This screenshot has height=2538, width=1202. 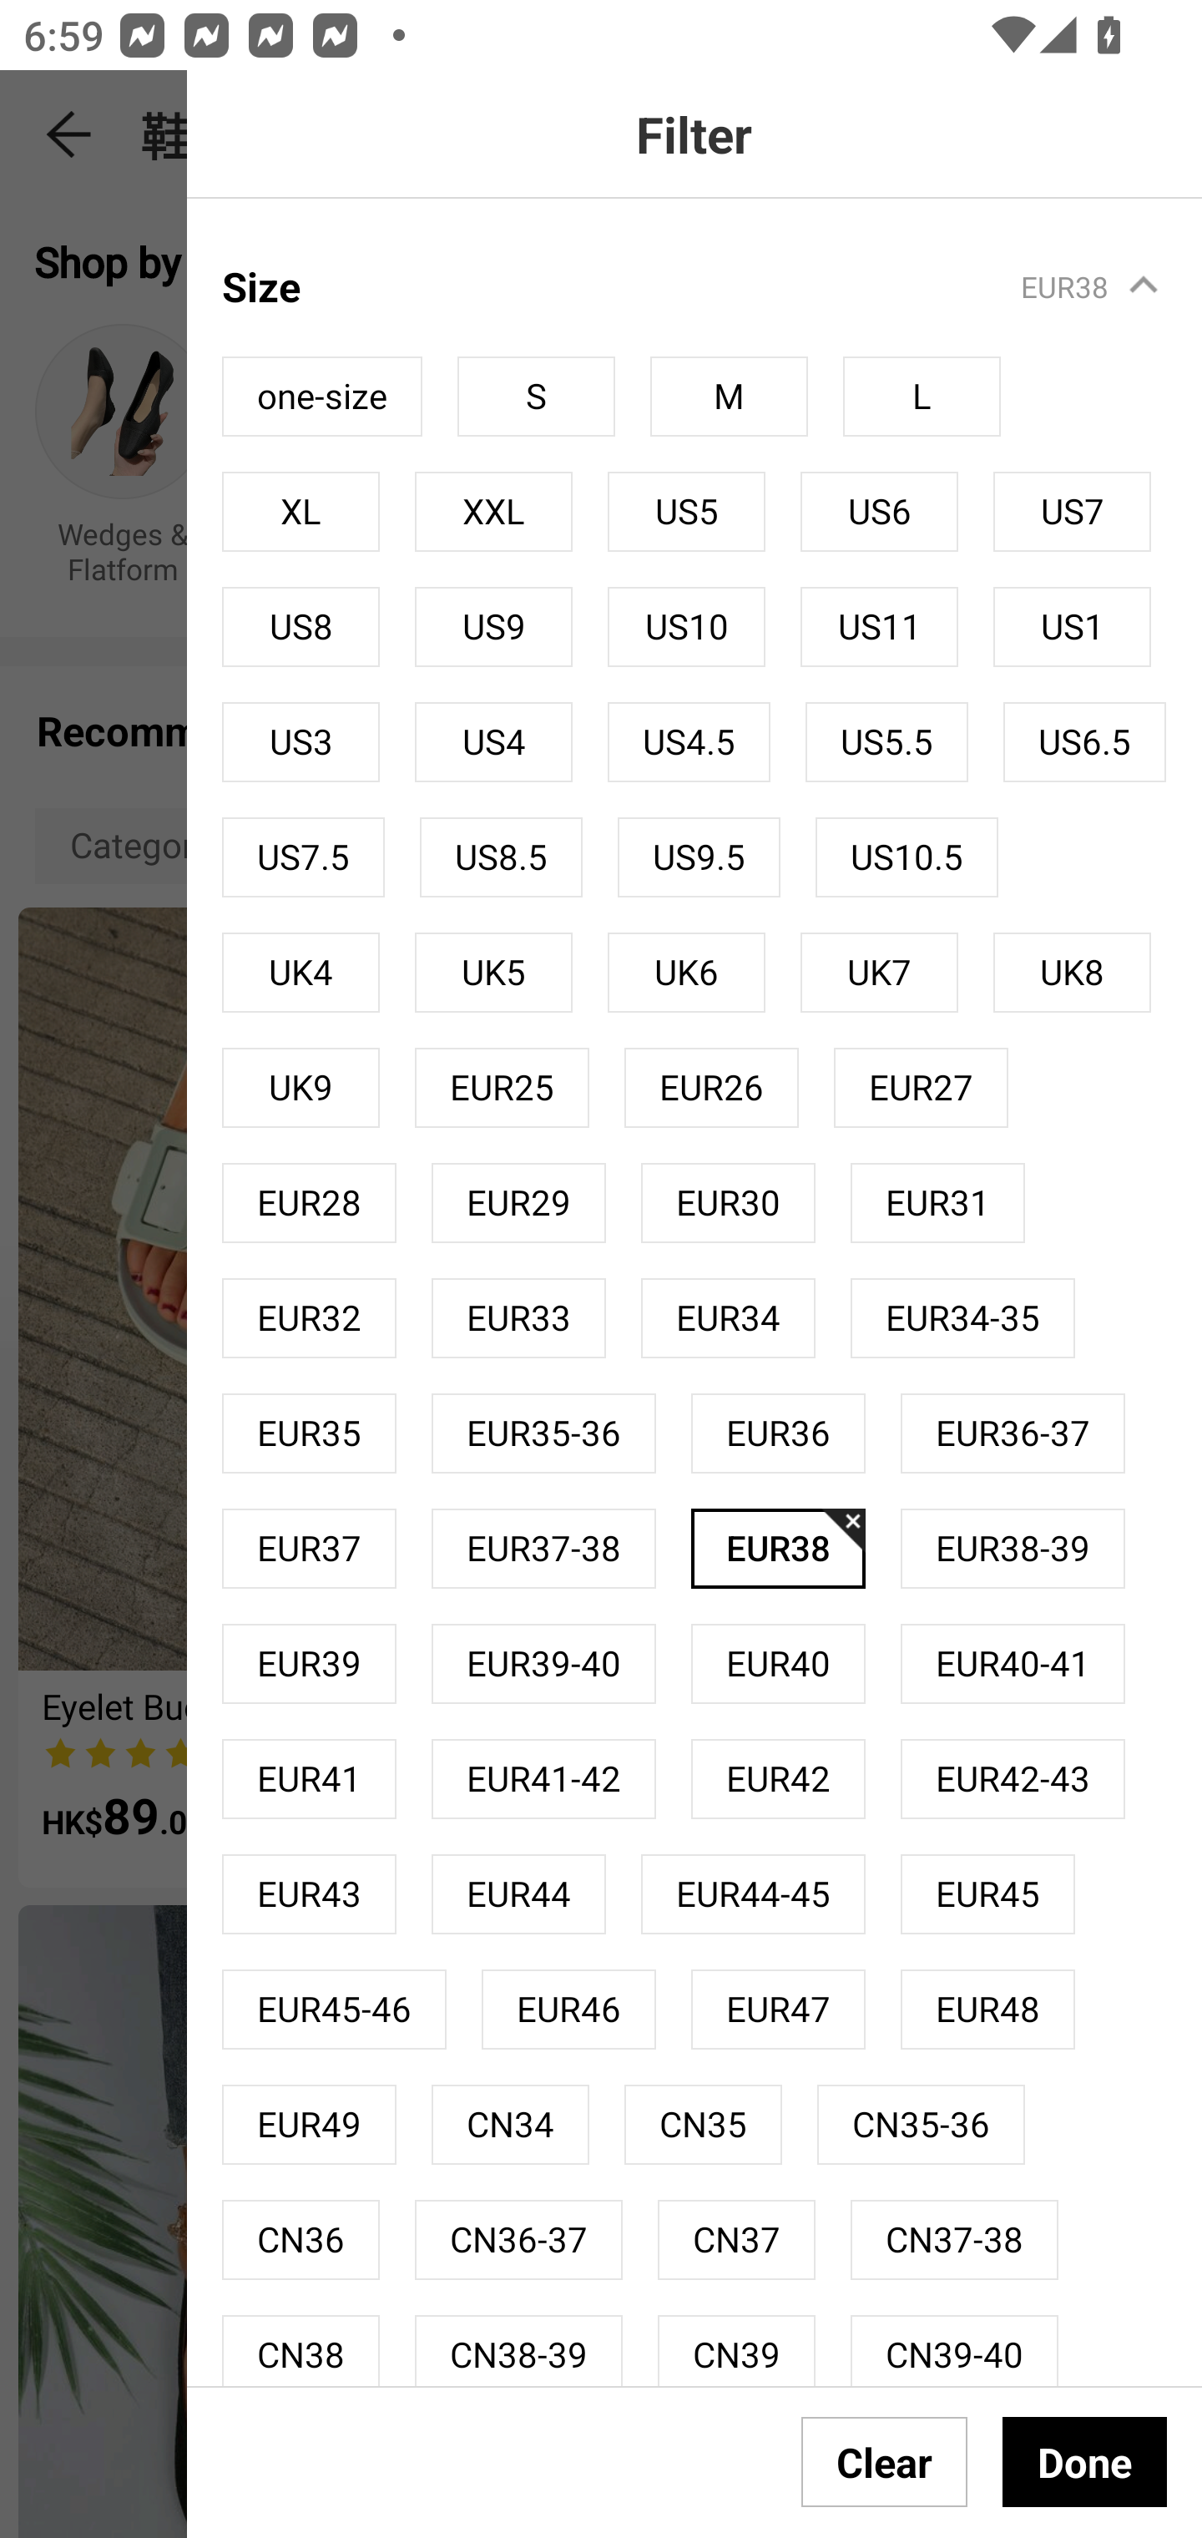 What do you see at coordinates (334, 2010) in the screenshot?
I see `EUR45-46` at bounding box center [334, 2010].